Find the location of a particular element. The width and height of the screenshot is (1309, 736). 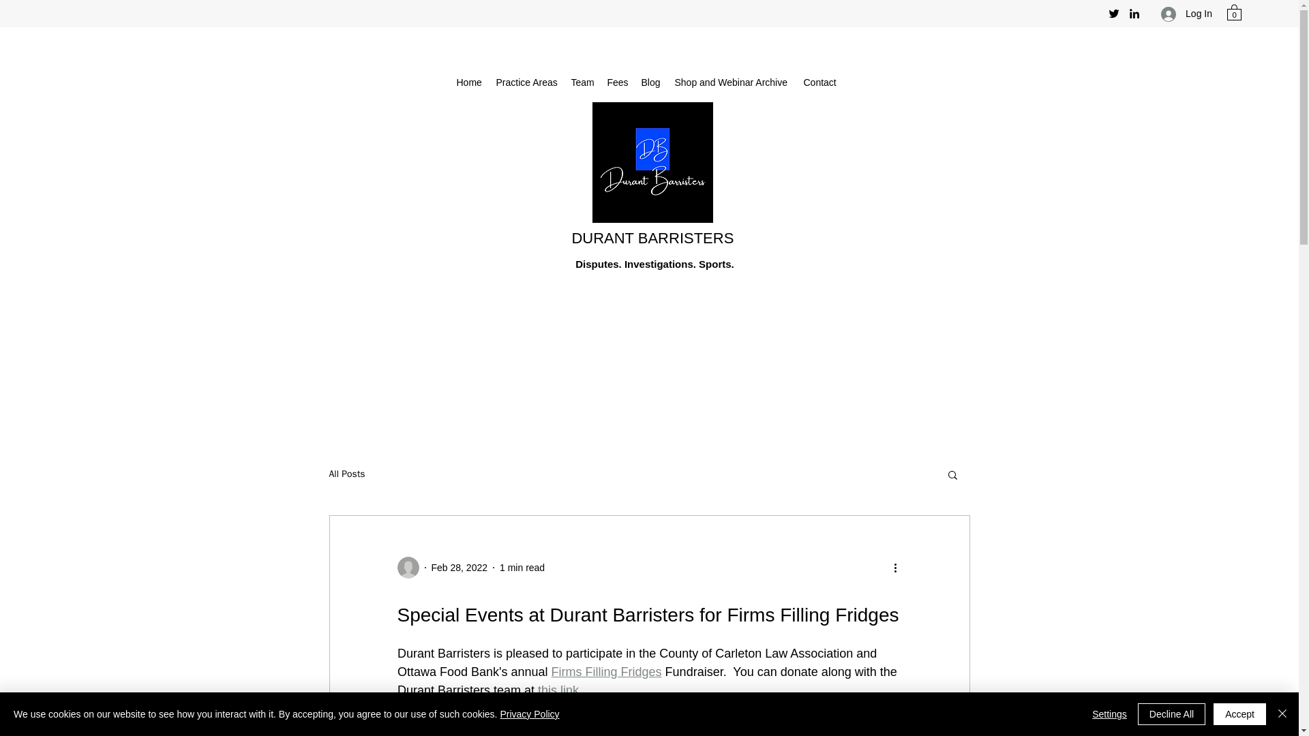

Firms Filling Fridges is located at coordinates (605, 672).